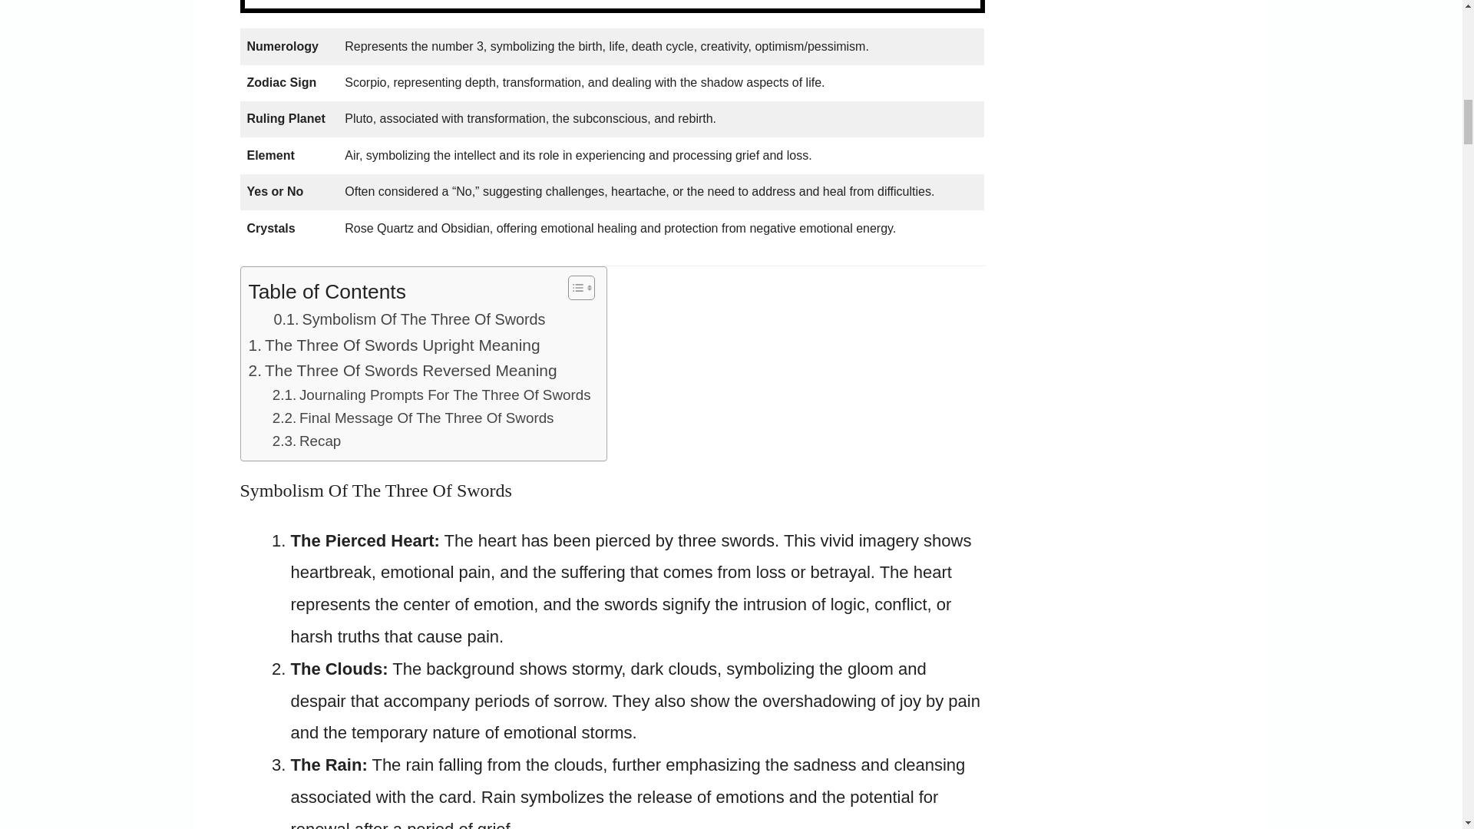  Describe the element at coordinates (395, 345) in the screenshot. I see `The Three Of Swords Upright Meaning` at that location.